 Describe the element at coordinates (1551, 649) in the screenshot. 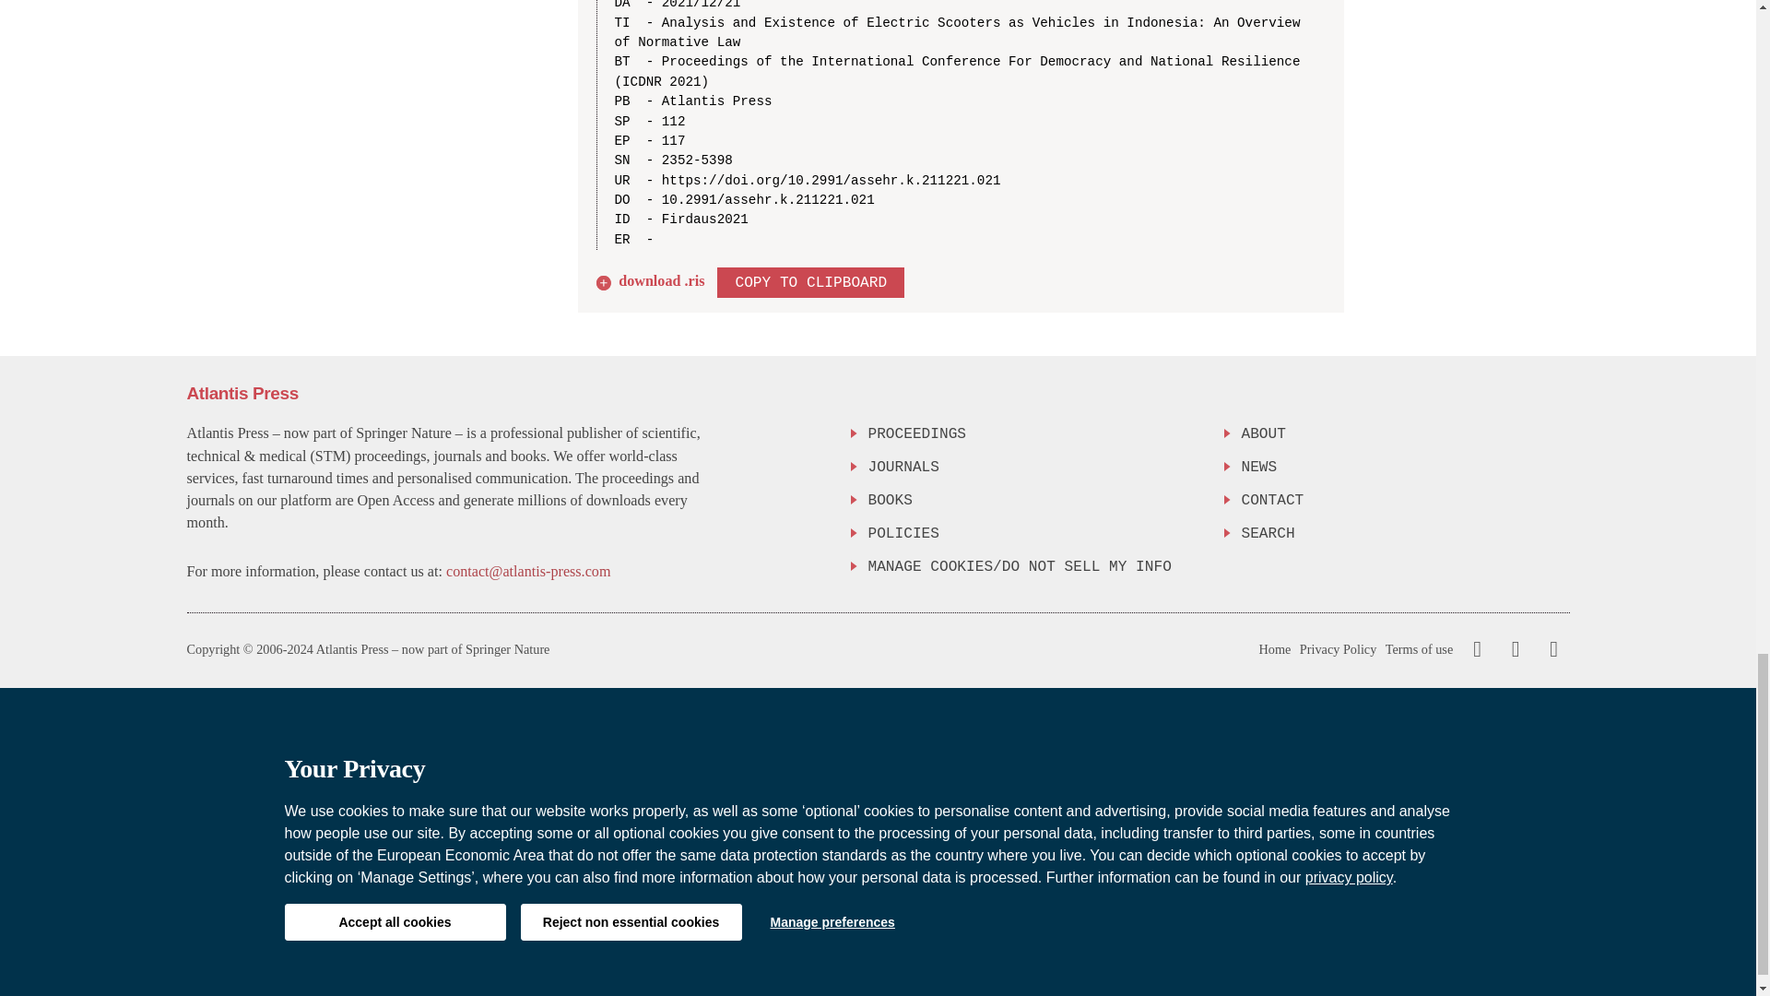

I see `LinkedIn` at that location.